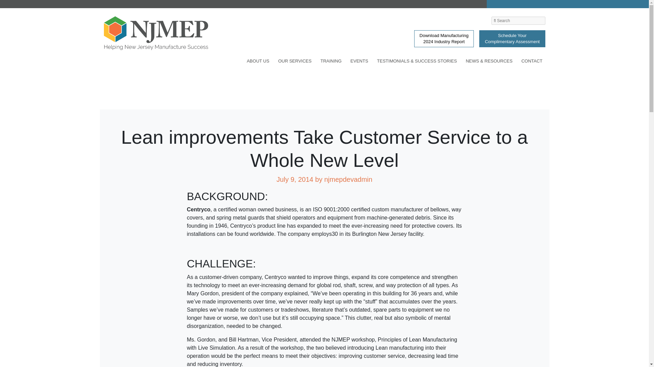  Describe the element at coordinates (153, 5) in the screenshot. I see `Medical Device Manufacturing` at that location.